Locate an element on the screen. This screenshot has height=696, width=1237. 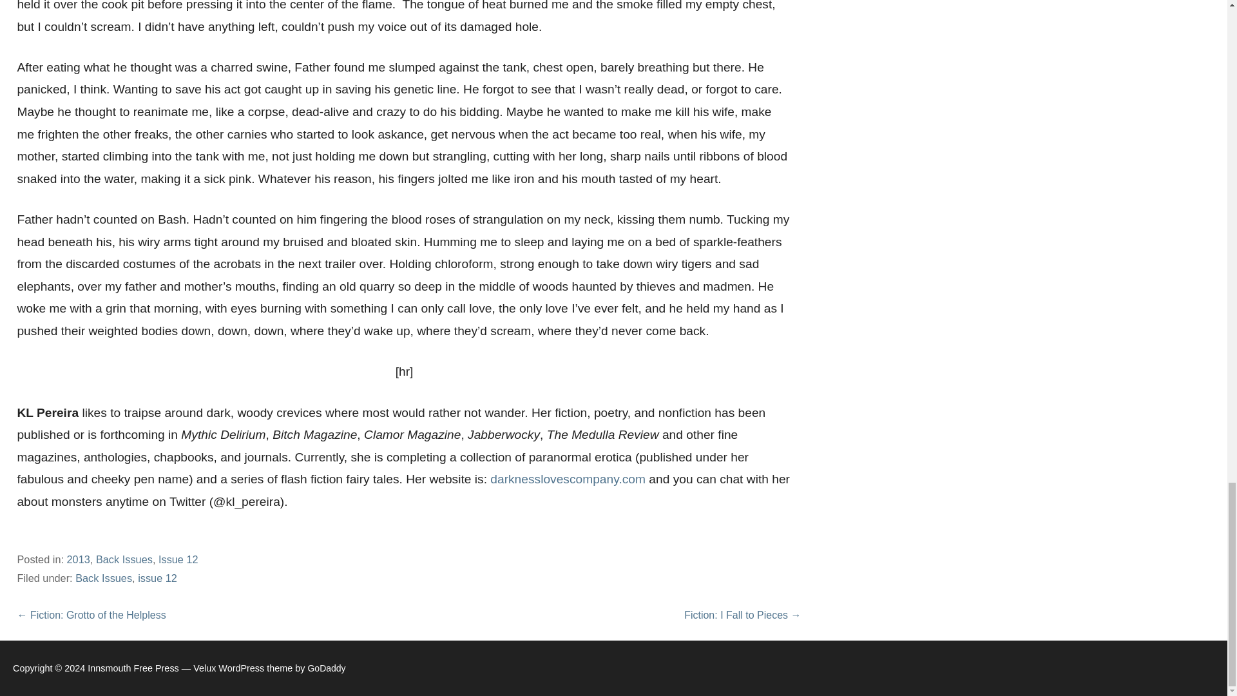
Issue 12 is located at coordinates (178, 559).